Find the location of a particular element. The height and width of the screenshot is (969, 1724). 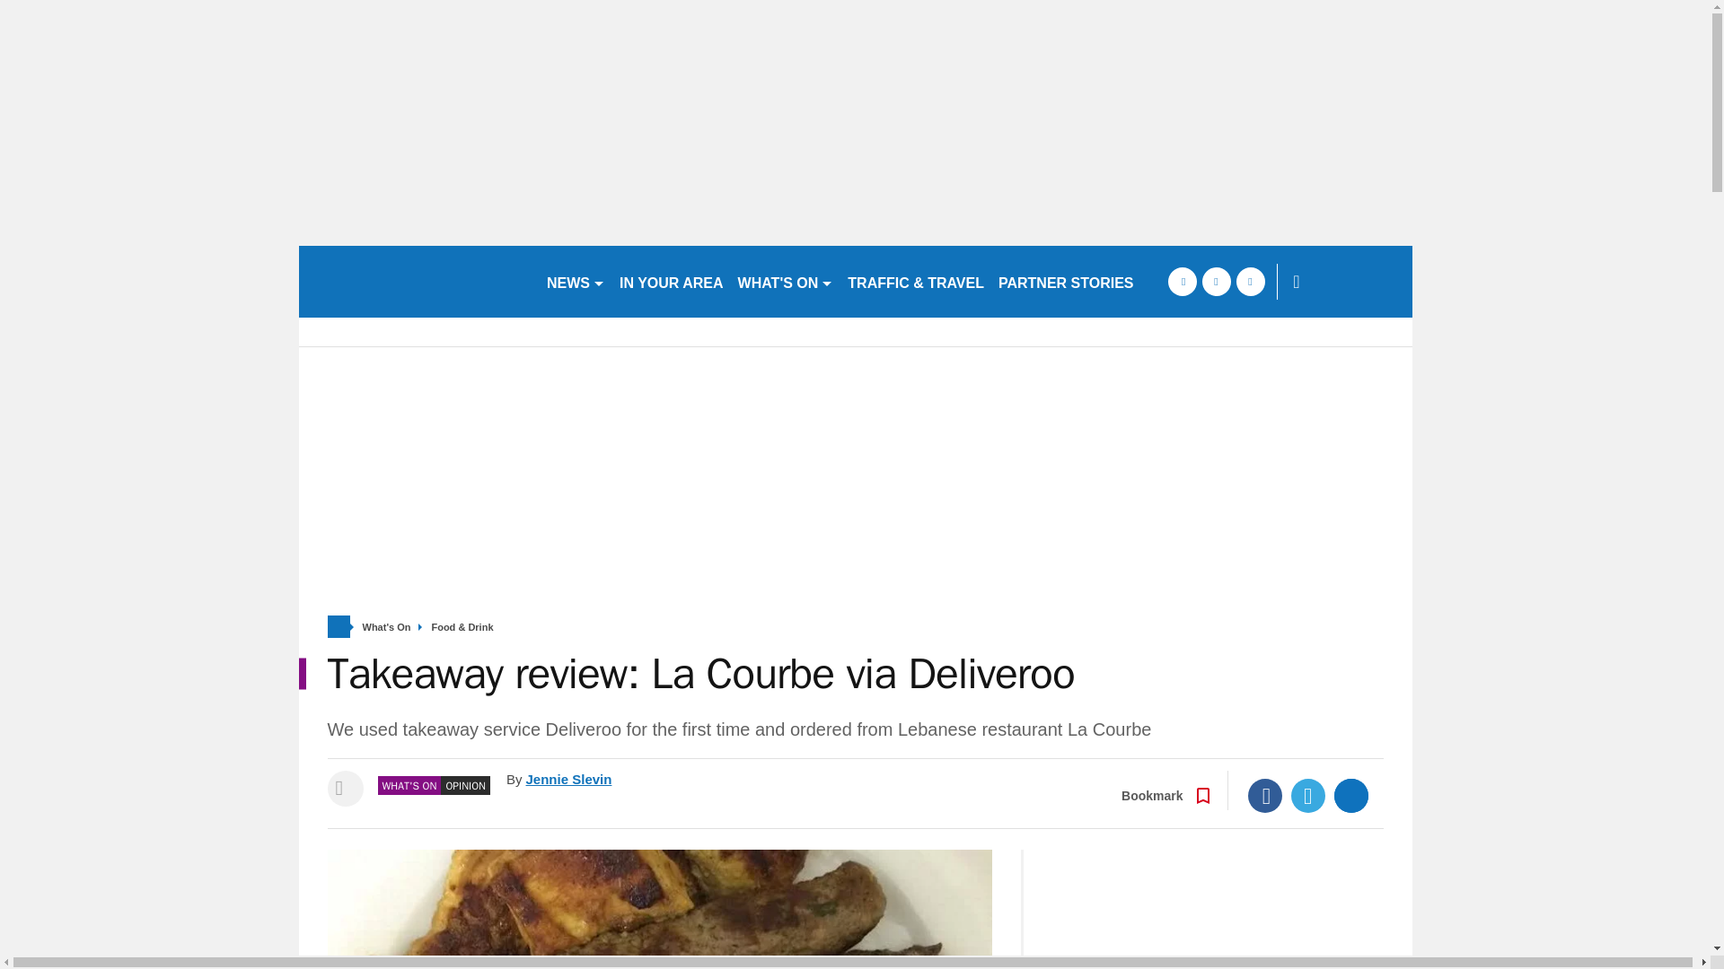

Facebook is located at coordinates (1265, 796).